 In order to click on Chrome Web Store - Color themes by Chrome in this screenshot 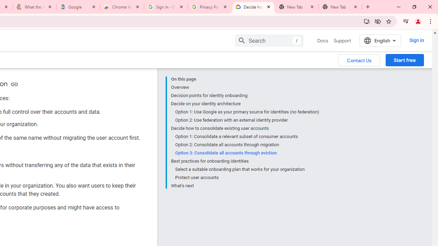, I will do `click(122, 7)`.